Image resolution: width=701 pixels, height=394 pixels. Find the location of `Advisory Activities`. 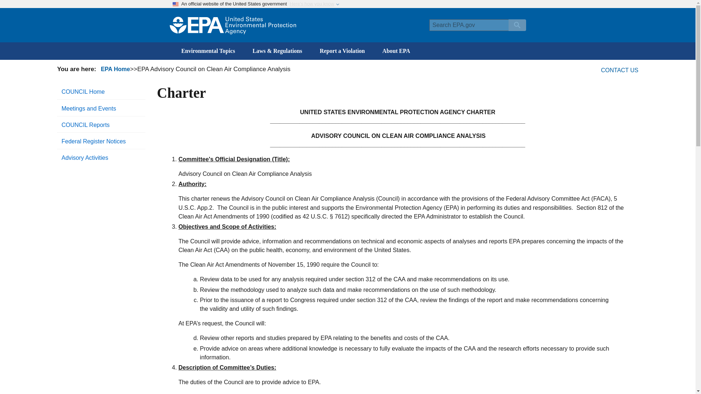

Advisory Activities is located at coordinates (101, 158).